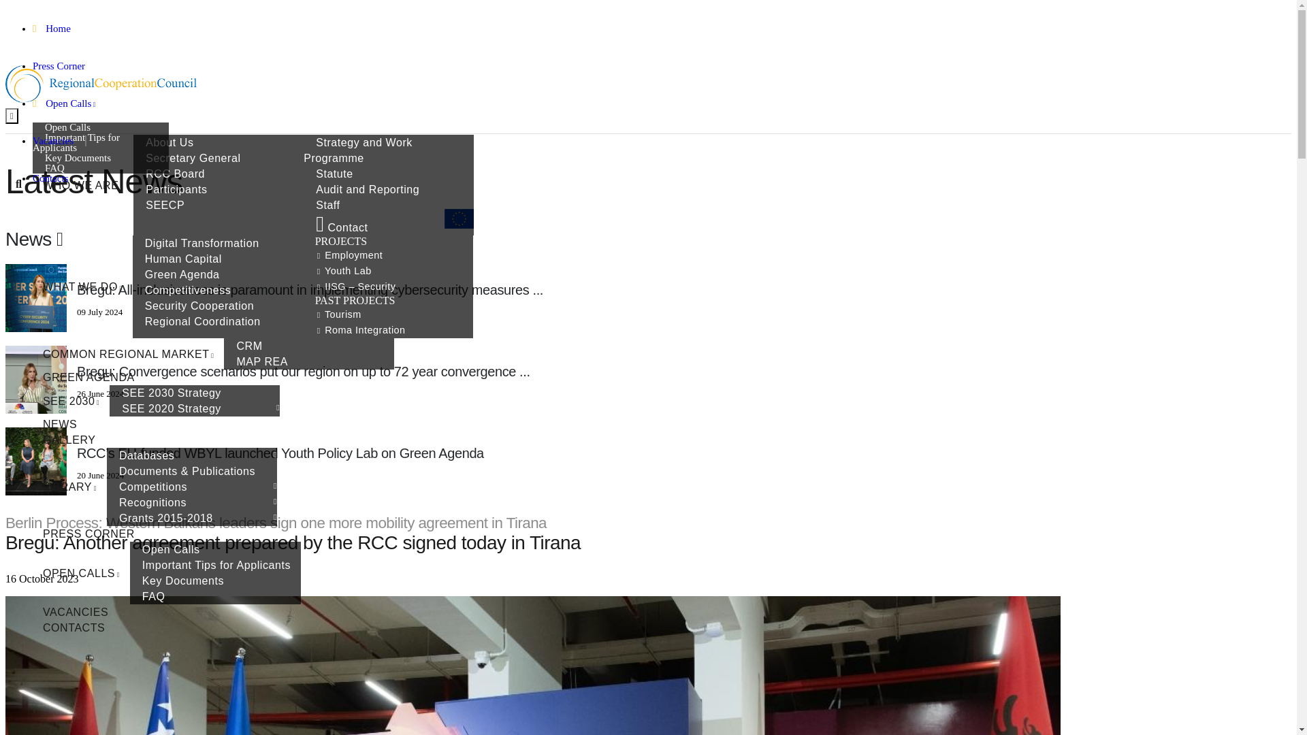  I want to click on WHO WE ARE, so click(83, 185).